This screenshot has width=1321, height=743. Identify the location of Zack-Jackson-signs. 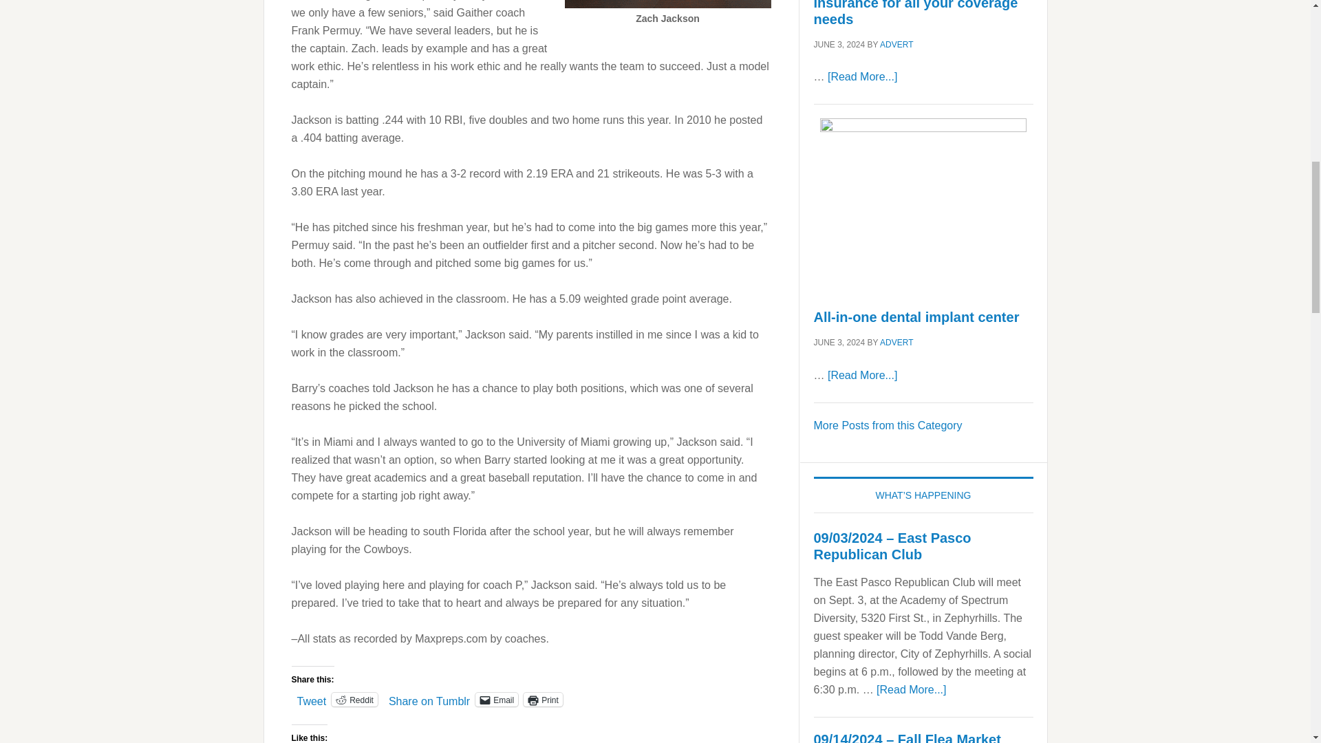
(667, 4).